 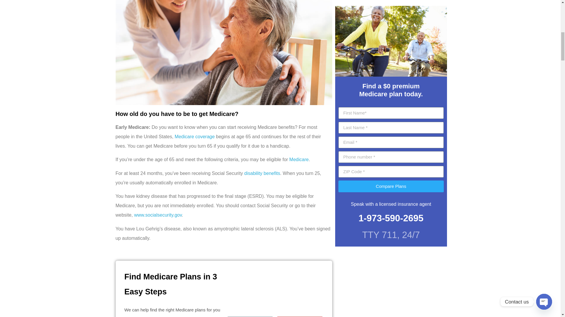 I want to click on Medicare, so click(x=299, y=159).